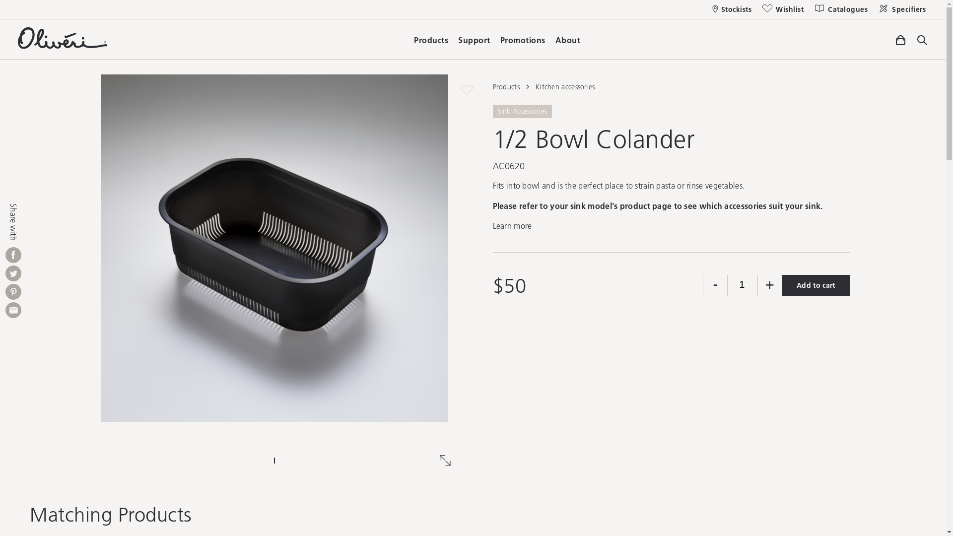  What do you see at coordinates (274, 461) in the screenshot?
I see `View slide 1` at bounding box center [274, 461].